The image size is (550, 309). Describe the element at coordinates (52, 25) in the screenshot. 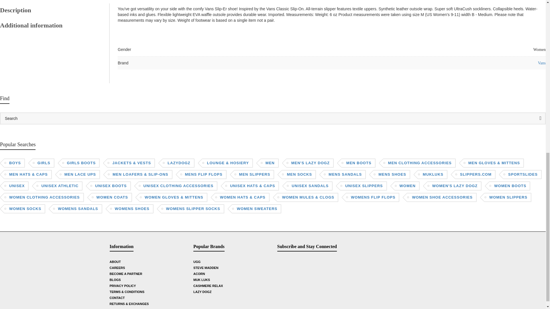

I see `Additional information` at that location.